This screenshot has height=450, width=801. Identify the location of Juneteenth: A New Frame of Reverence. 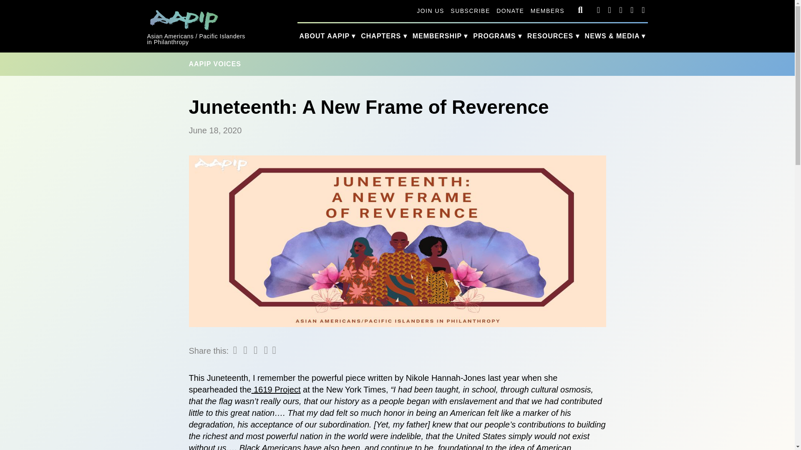
(184, 18).